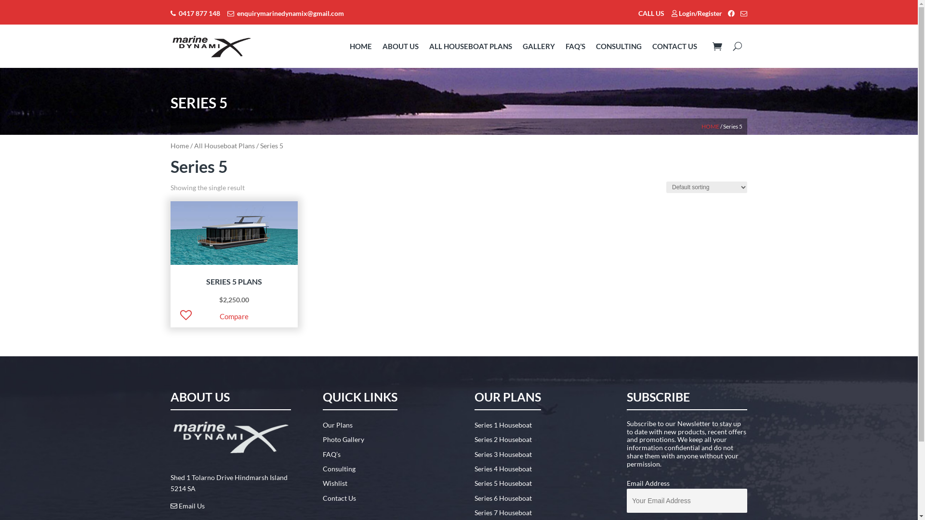 This screenshot has height=520, width=925. What do you see at coordinates (188, 506) in the screenshot?
I see `Email Us` at bounding box center [188, 506].